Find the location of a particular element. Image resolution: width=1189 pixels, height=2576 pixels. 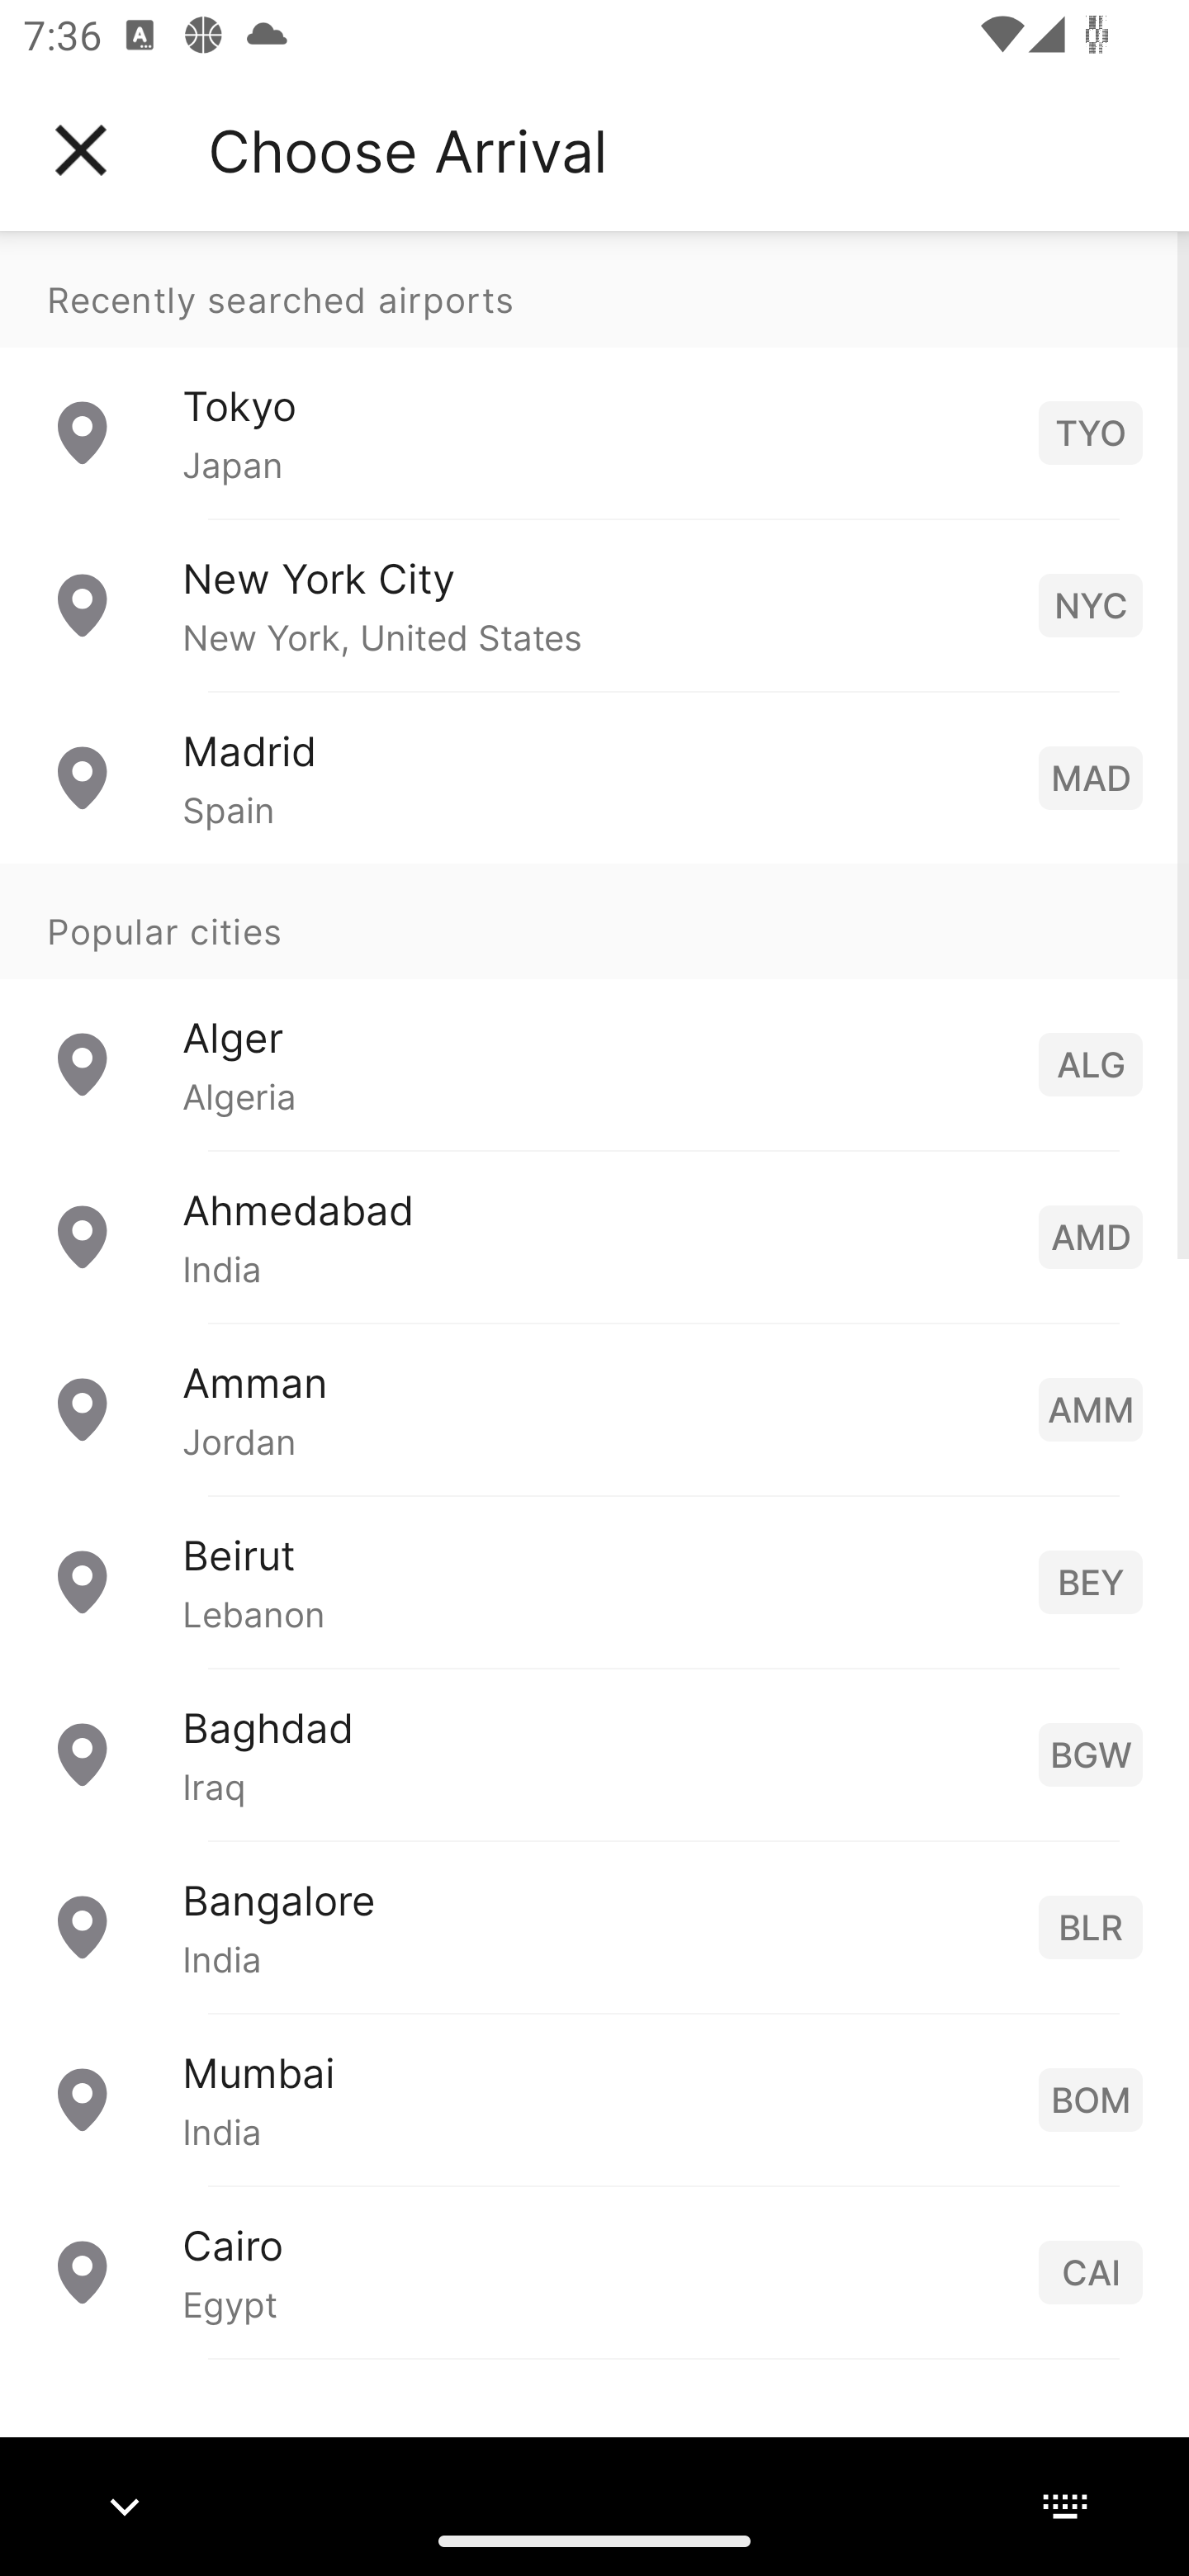

Beirut Lebanon BEY is located at coordinates (594, 1580).